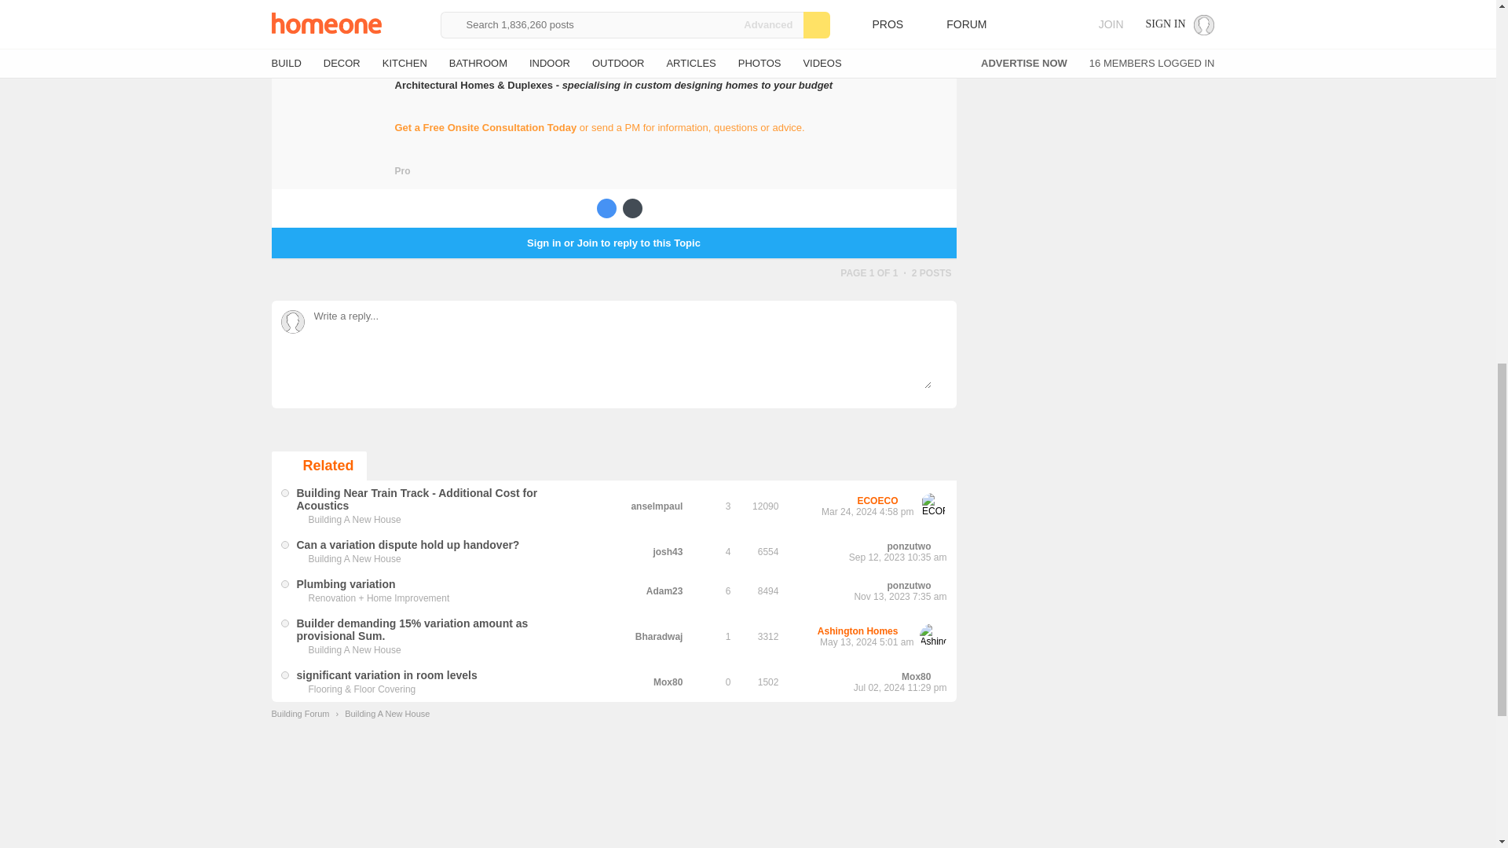 The image size is (1508, 848). I want to click on Posted: Mar 20, 2024 4:51 pm, so click(418, 499).